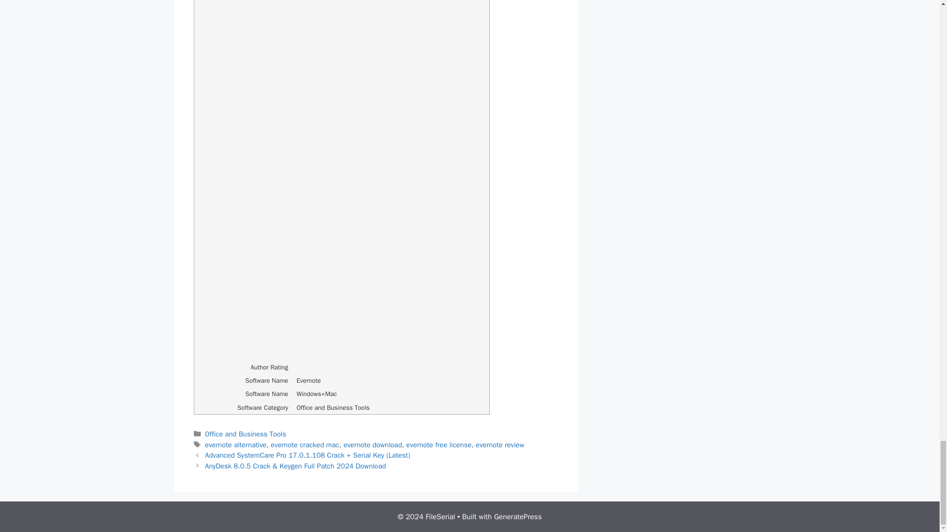  What do you see at coordinates (305, 444) in the screenshot?
I see `evernote cracked mac` at bounding box center [305, 444].